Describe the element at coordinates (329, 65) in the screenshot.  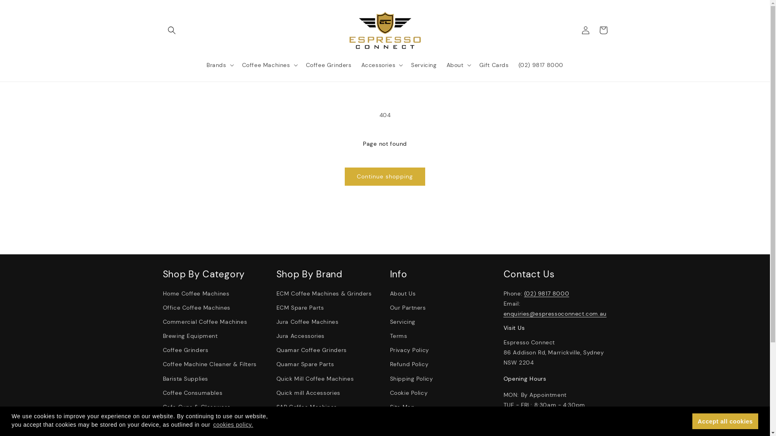
I see `Coffee Grinders` at that location.